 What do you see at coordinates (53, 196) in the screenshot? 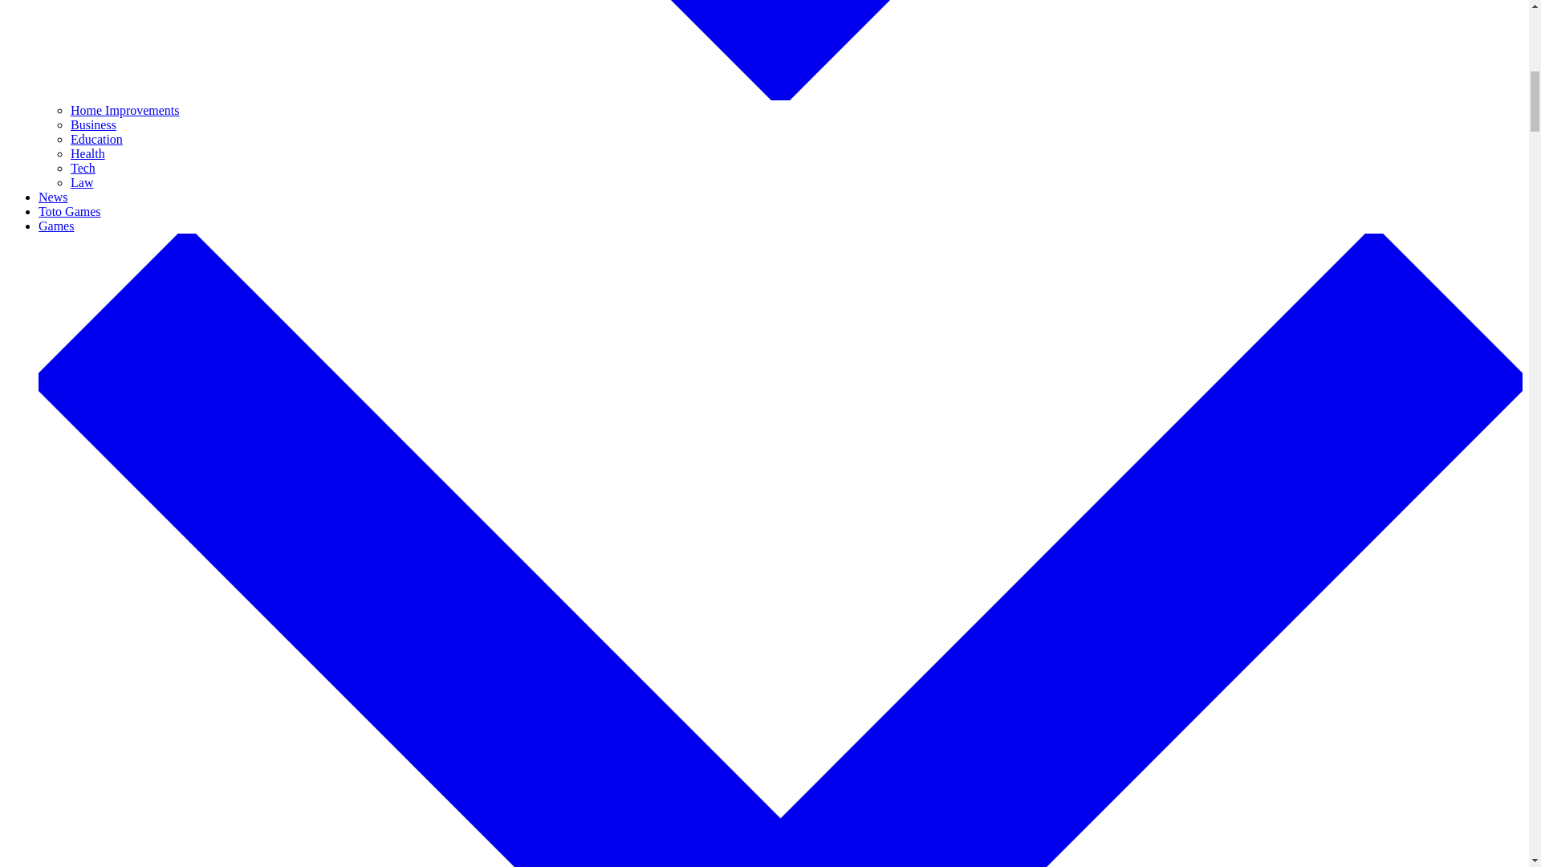
I see `News` at bounding box center [53, 196].